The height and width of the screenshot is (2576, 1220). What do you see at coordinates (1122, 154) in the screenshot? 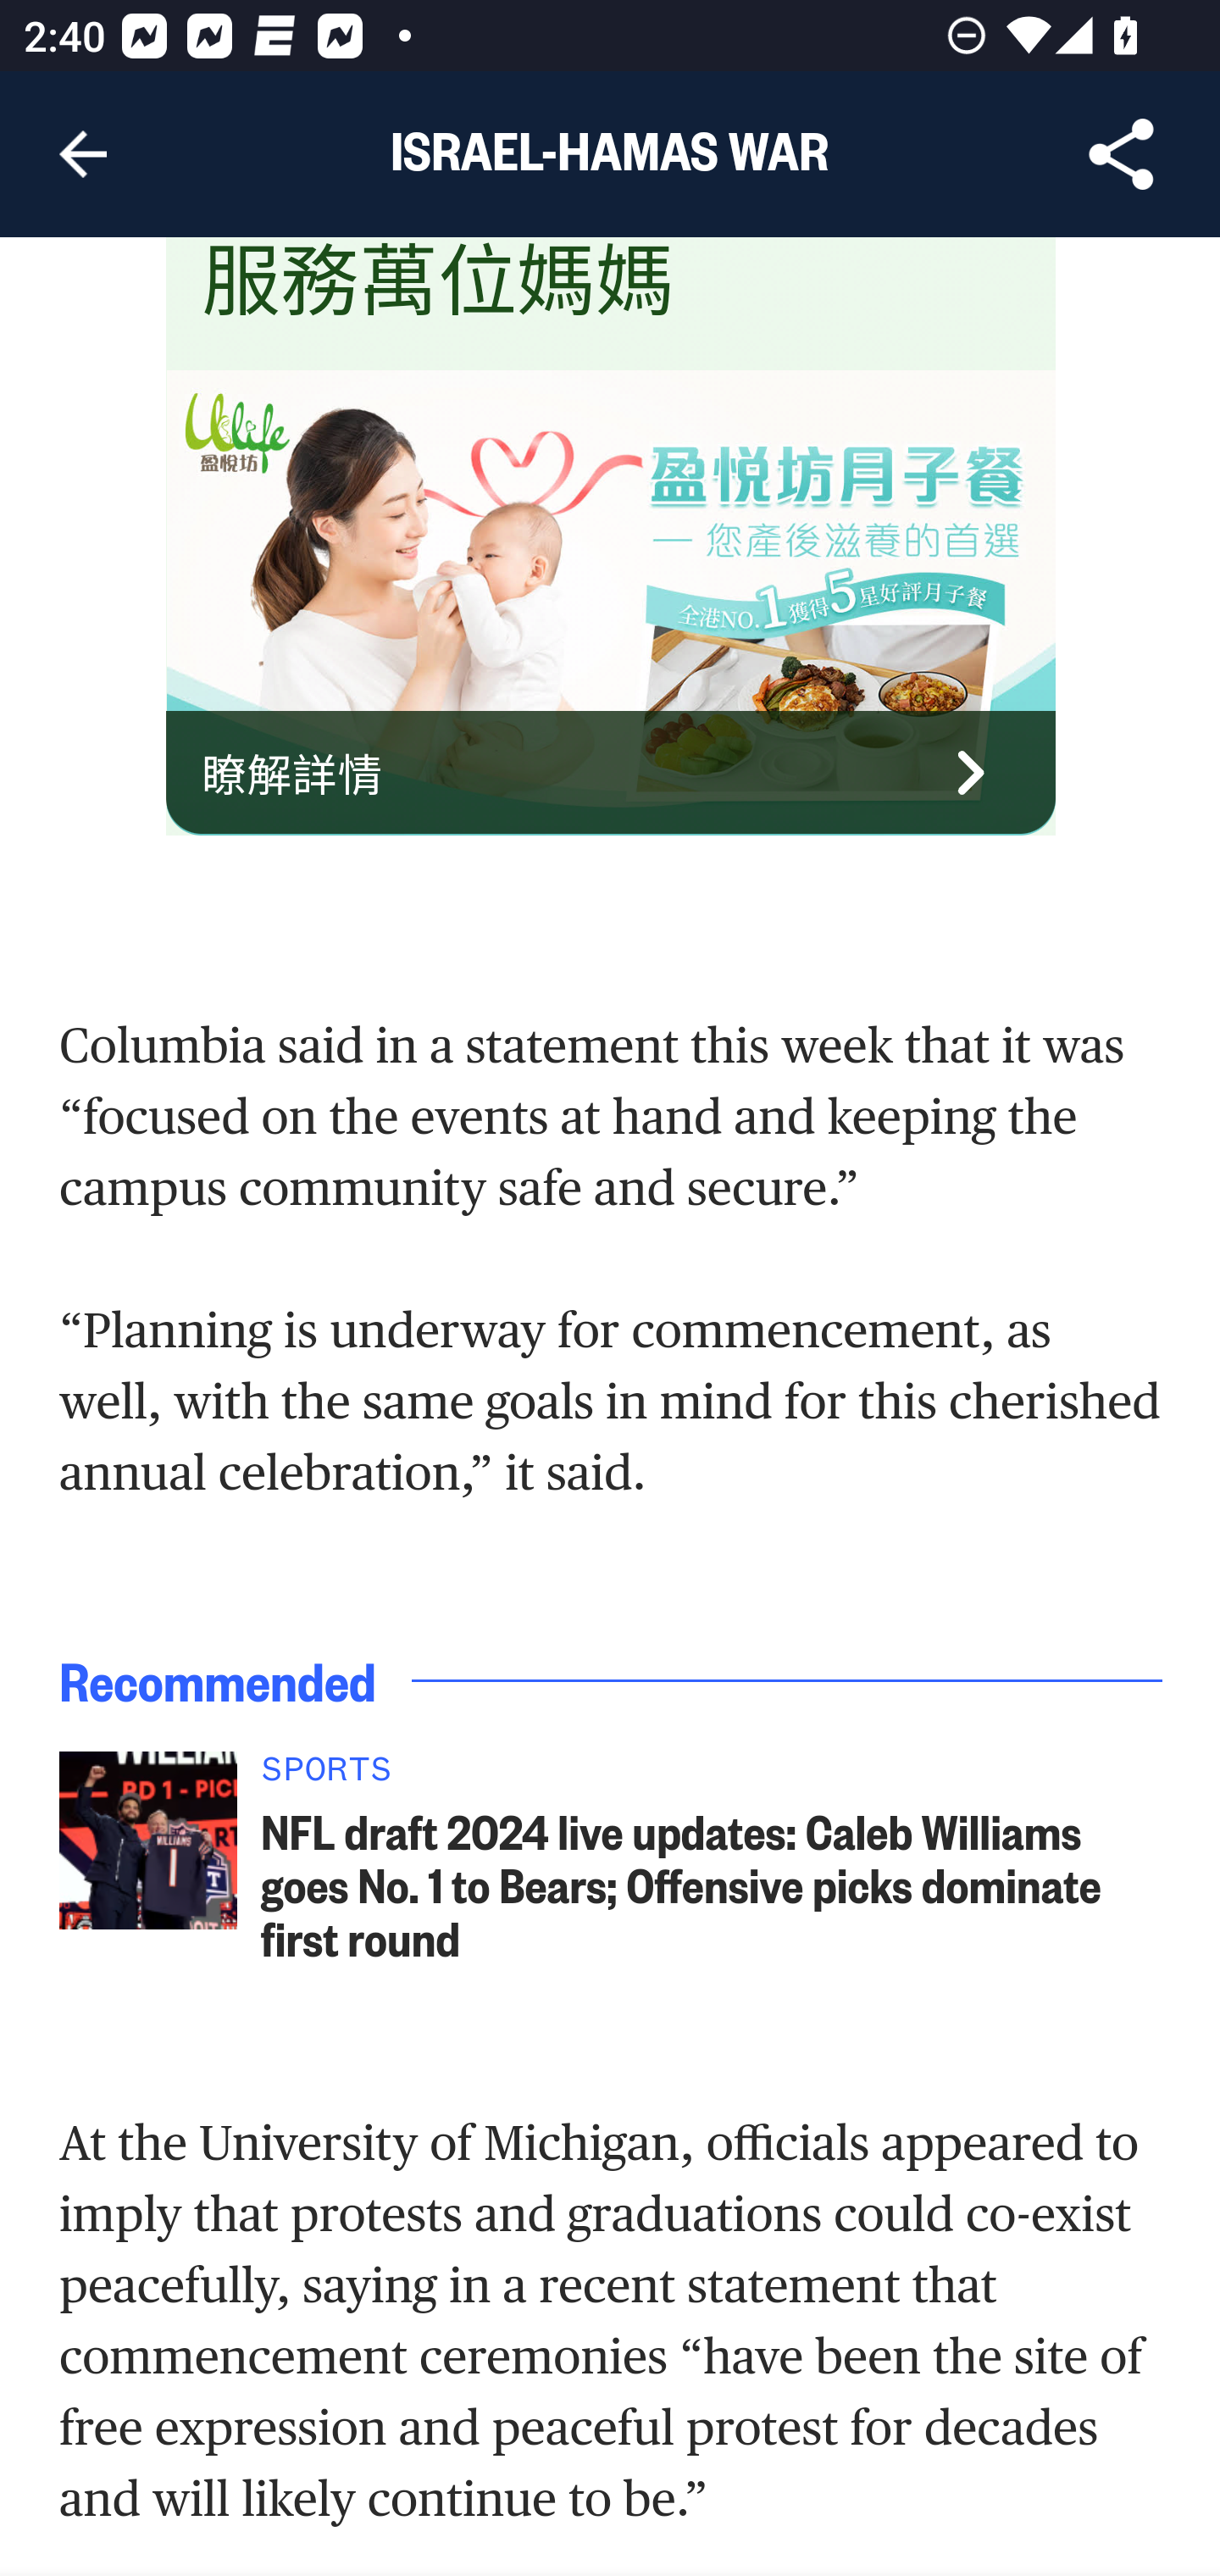
I see `Share Article, button` at bounding box center [1122, 154].